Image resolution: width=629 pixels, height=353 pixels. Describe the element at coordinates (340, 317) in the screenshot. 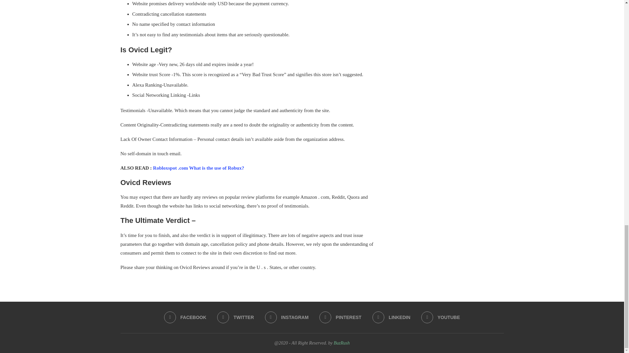

I see `PINTEREST` at that location.